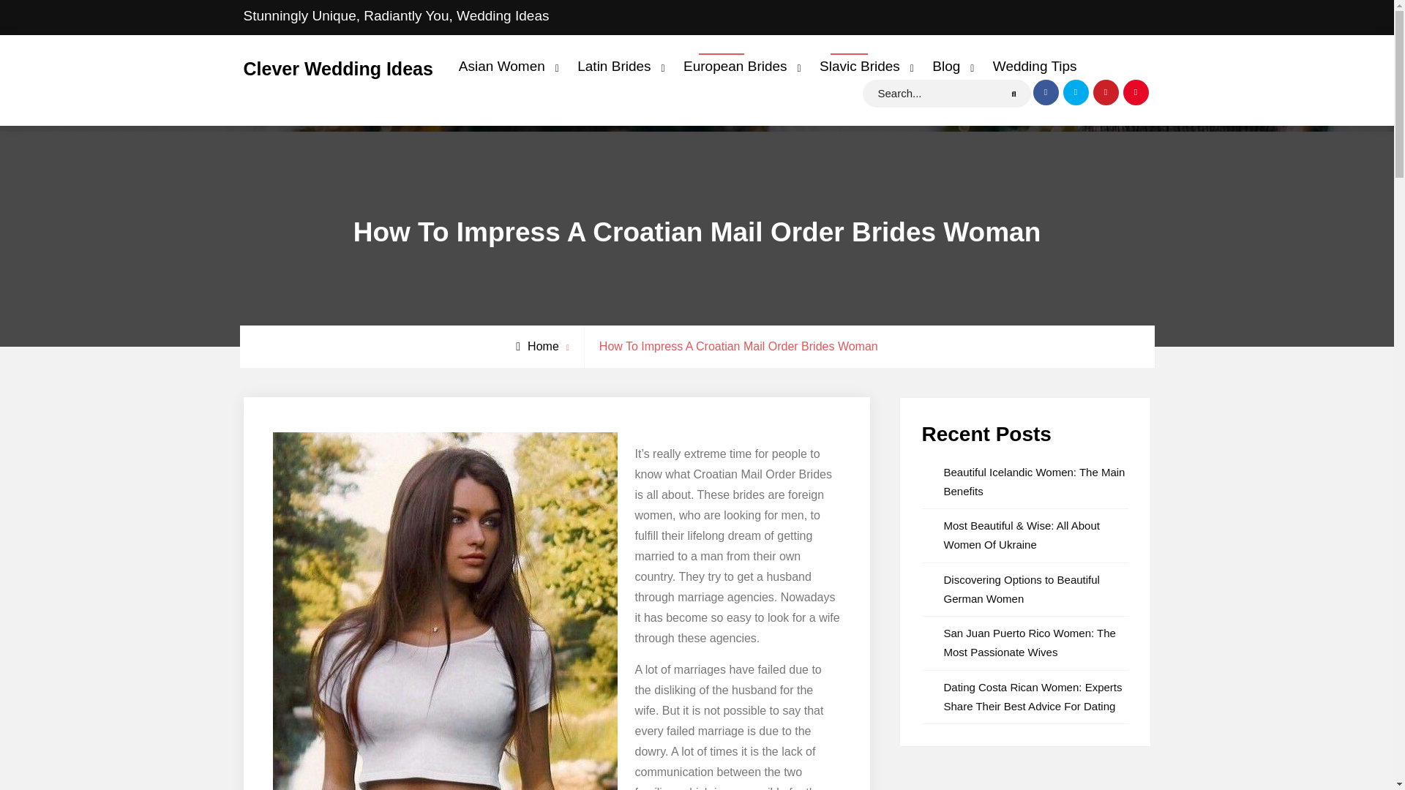  What do you see at coordinates (505, 66) in the screenshot?
I see `Asian Women` at bounding box center [505, 66].